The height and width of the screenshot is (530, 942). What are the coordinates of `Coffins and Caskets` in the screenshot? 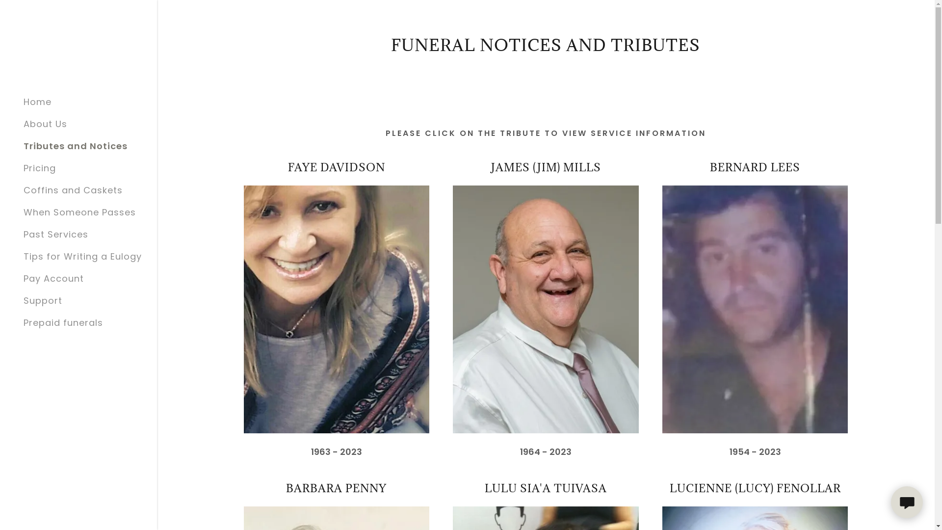 It's located at (73, 190).